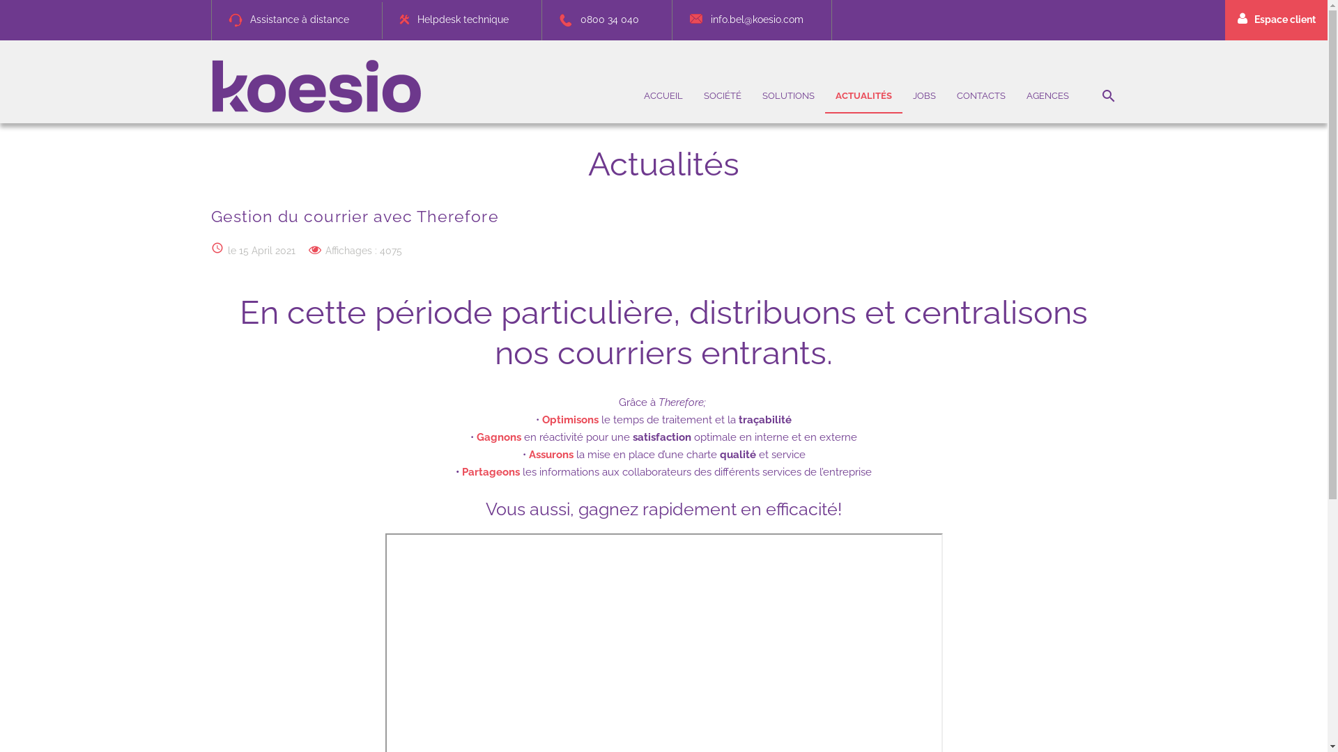  What do you see at coordinates (1137, 240) in the screenshot?
I see `Connexion` at bounding box center [1137, 240].